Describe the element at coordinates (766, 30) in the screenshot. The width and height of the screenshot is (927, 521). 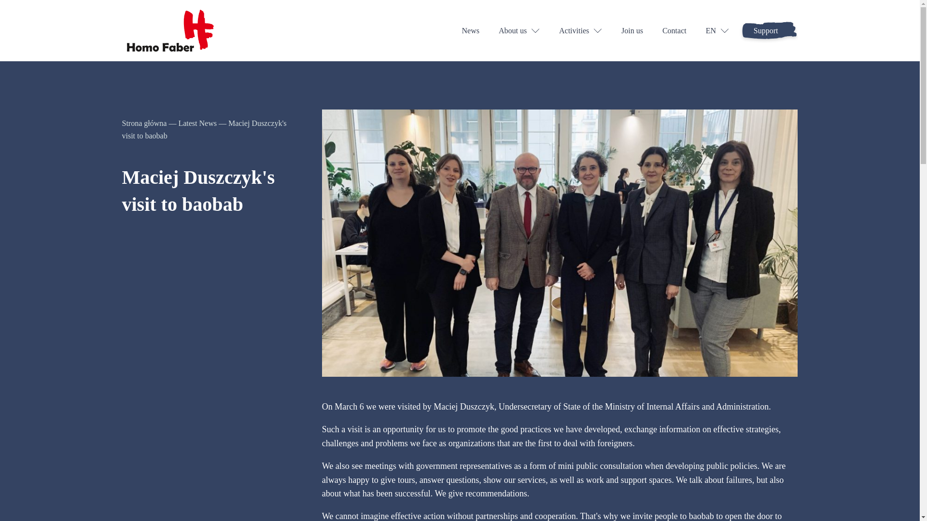
I see `Support` at that location.